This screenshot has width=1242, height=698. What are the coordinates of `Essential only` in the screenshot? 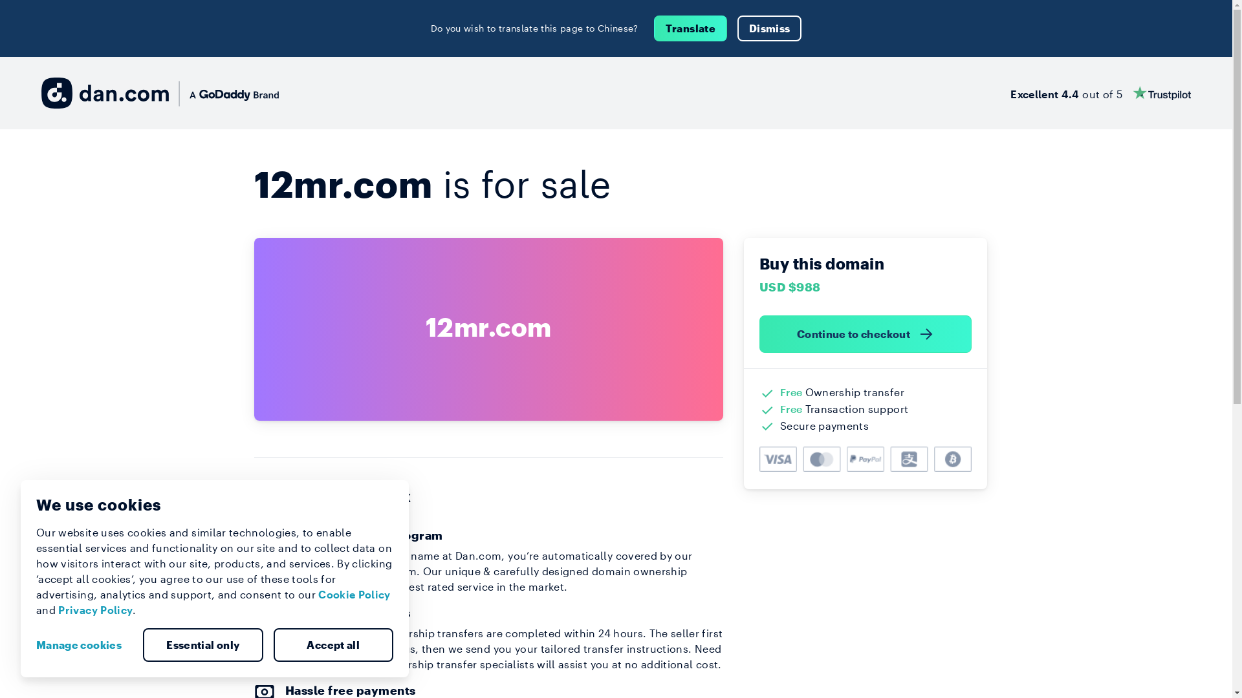 It's located at (203, 645).